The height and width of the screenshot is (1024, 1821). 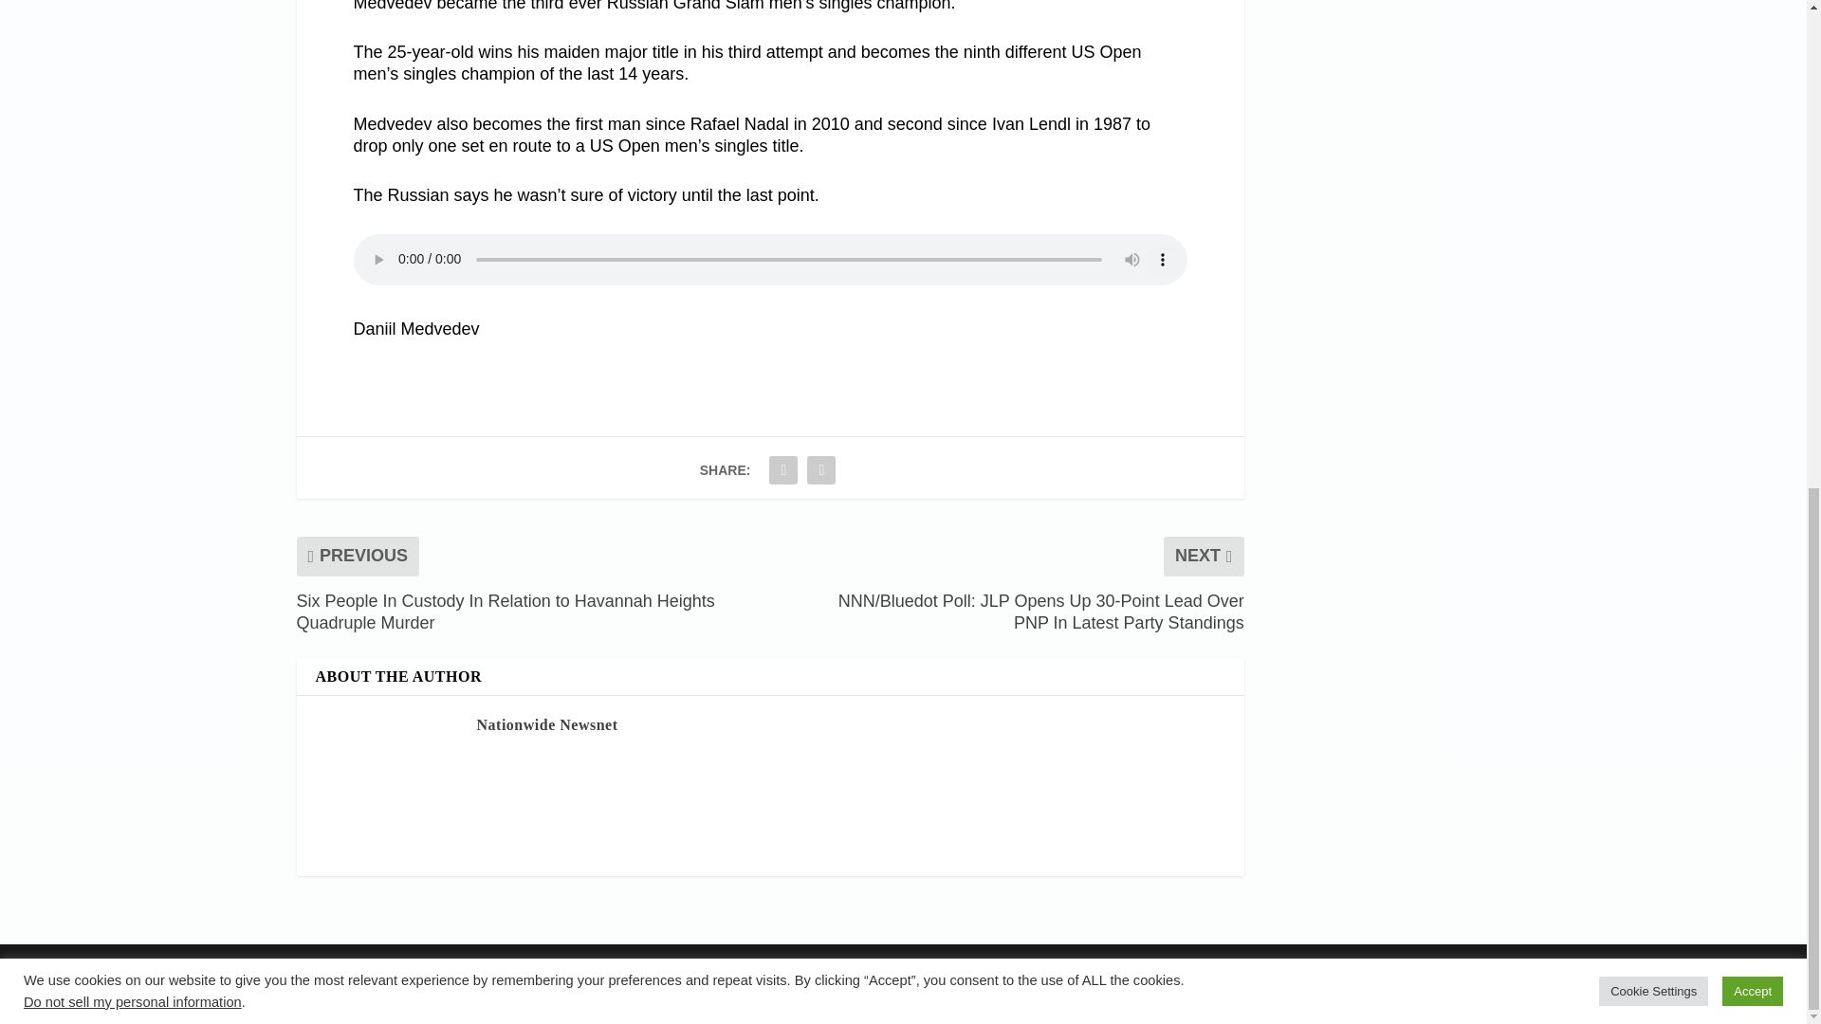 I want to click on Premium WordPress Themes, so click(x=420, y=966).